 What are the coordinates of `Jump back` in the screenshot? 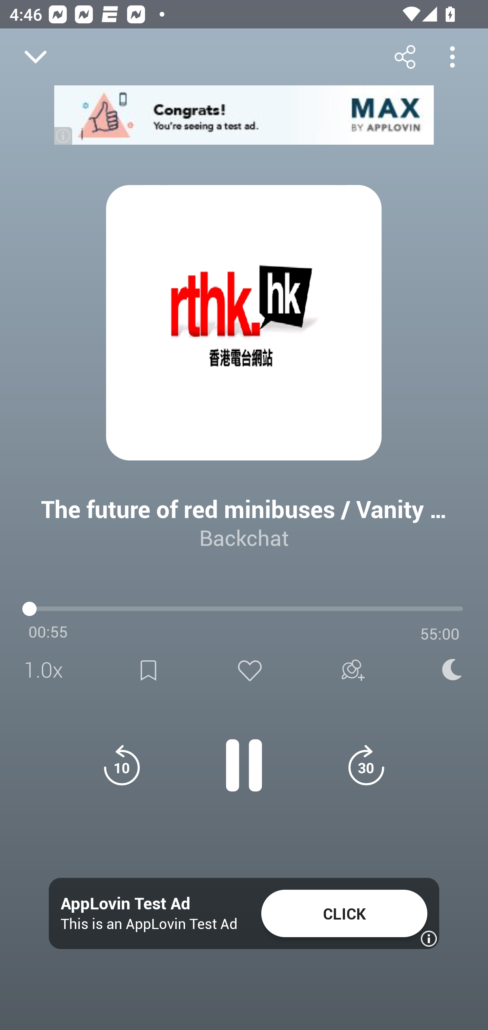 It's located at (122, 765).